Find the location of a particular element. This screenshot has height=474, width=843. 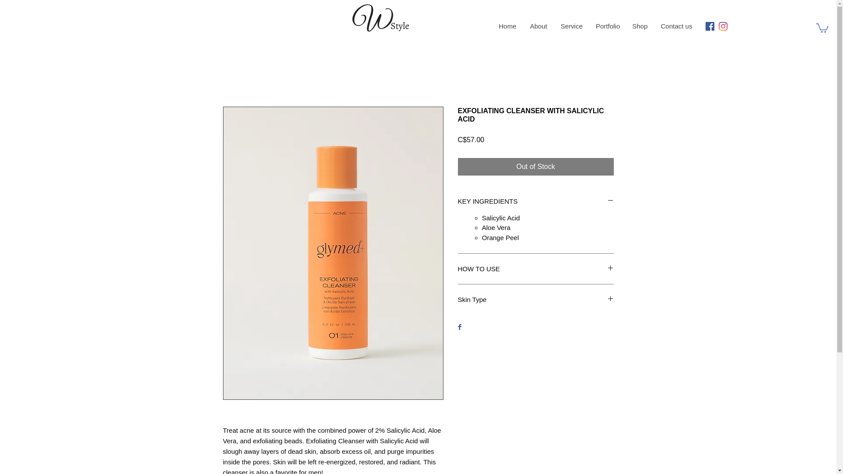

Home is located at coordinates (507, 26).